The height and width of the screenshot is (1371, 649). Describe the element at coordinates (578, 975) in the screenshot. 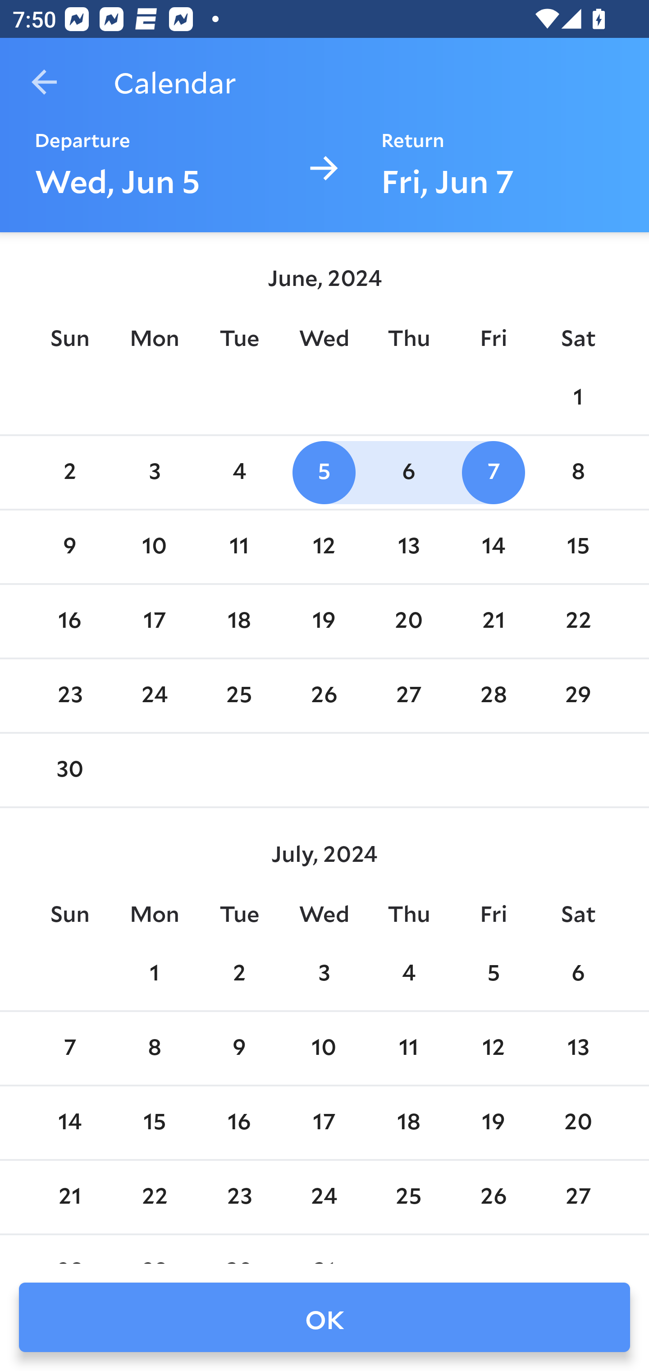

I see `6` at that location.